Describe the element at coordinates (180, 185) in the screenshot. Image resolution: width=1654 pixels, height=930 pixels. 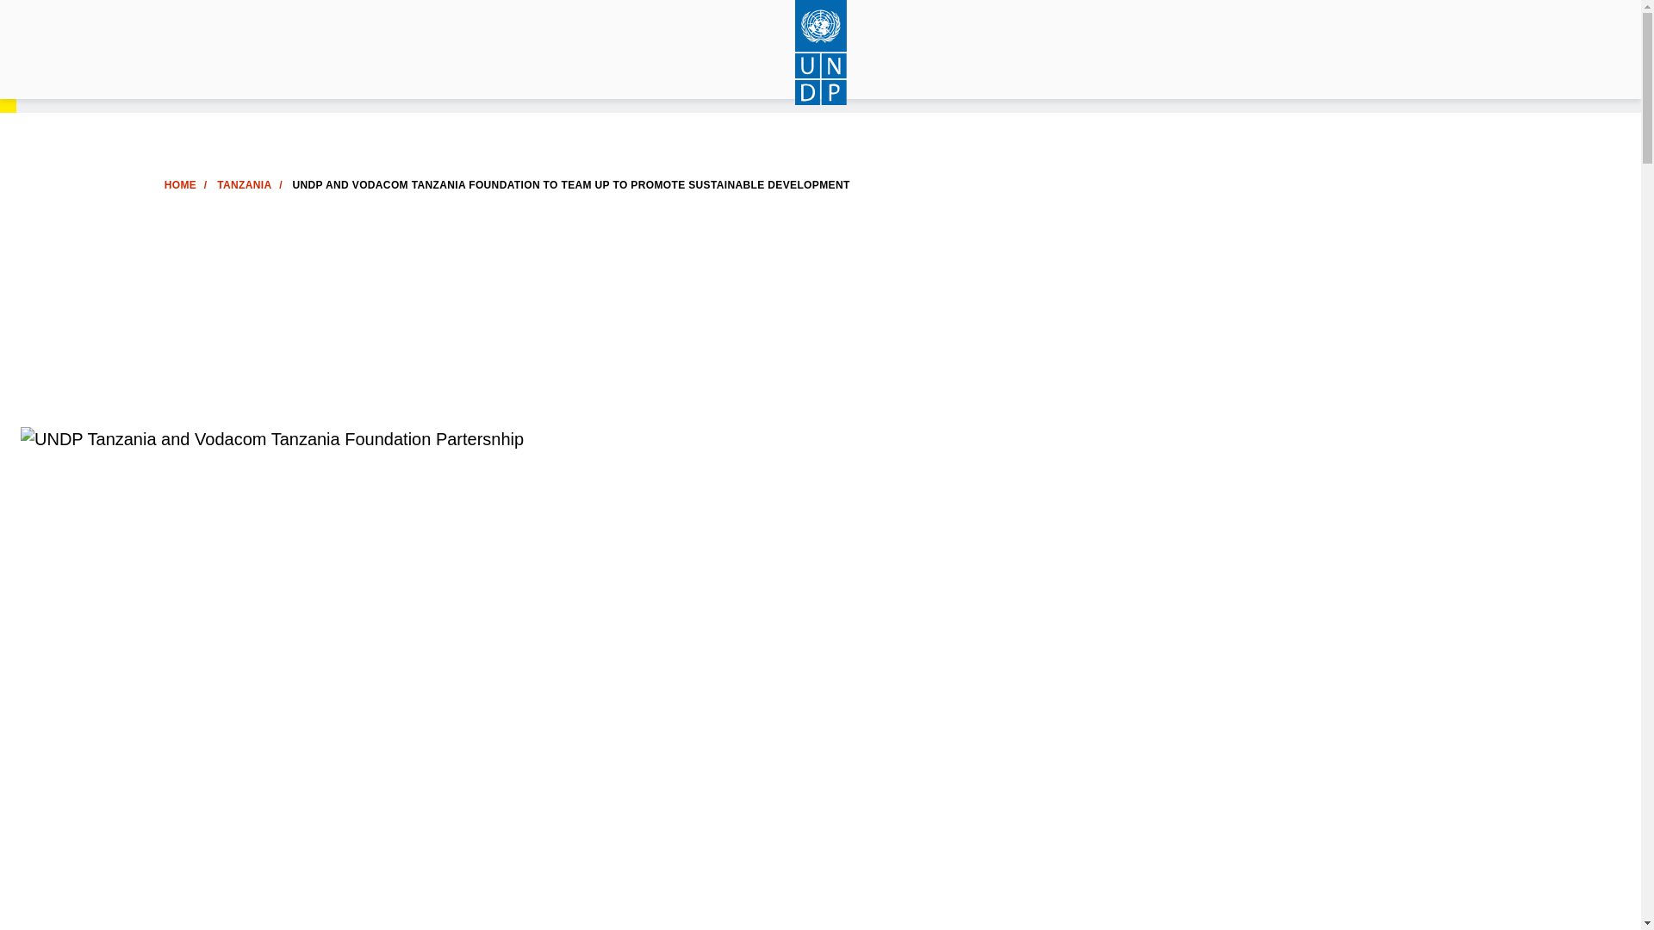
I see `HOME` at that location.